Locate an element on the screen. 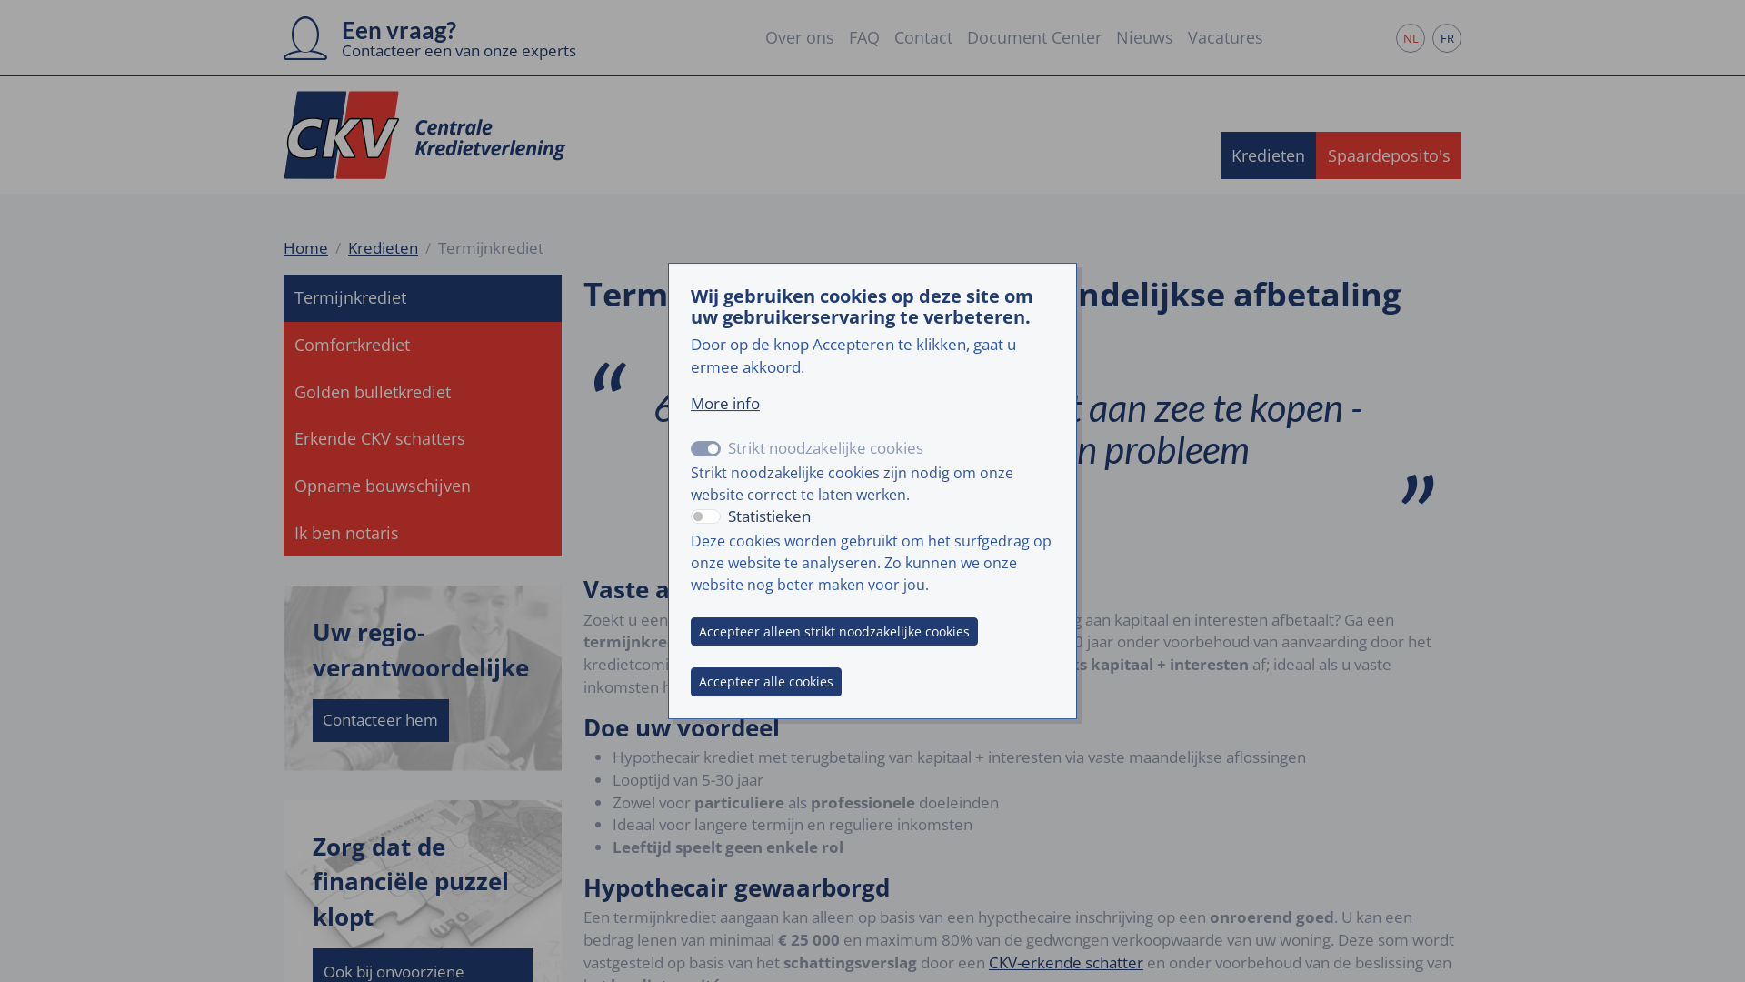  Vacatures is located at coordinates (1225, 38).